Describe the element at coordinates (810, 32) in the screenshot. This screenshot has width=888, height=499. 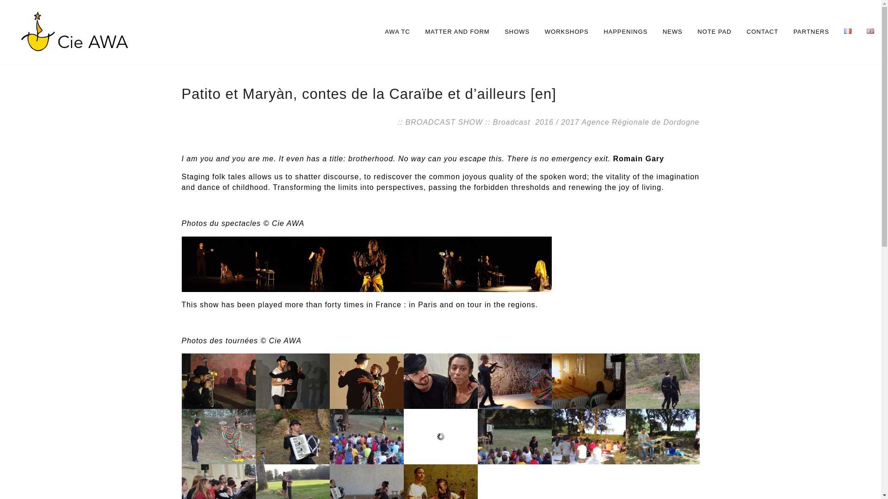
I see `PARTNERS` at that location.